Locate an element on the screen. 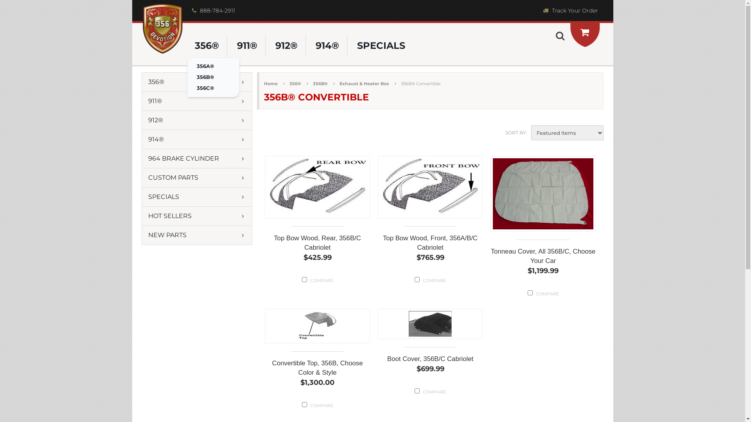 The width and height of the screenshot is (751, 422). NEW PARTS is located at coordinates (197, 235).